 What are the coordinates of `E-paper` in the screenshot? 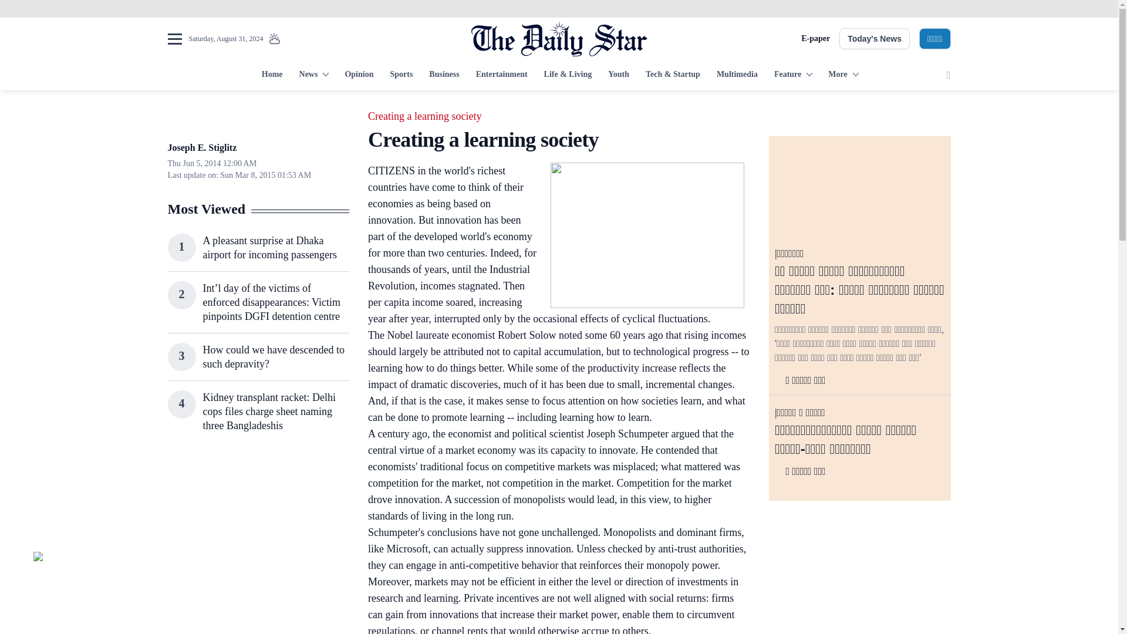 It's located at (815, 39).